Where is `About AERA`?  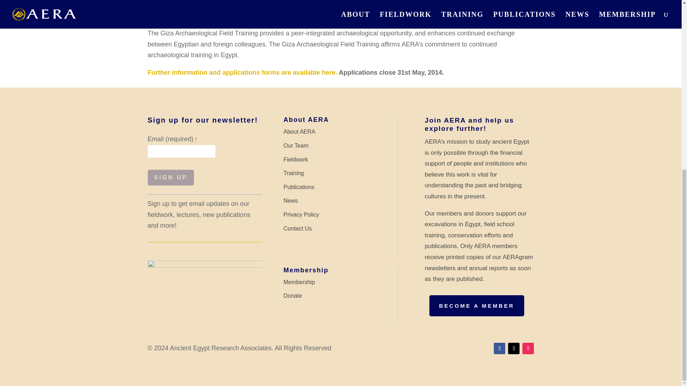 About AERA is located at coordinates (299, 132).